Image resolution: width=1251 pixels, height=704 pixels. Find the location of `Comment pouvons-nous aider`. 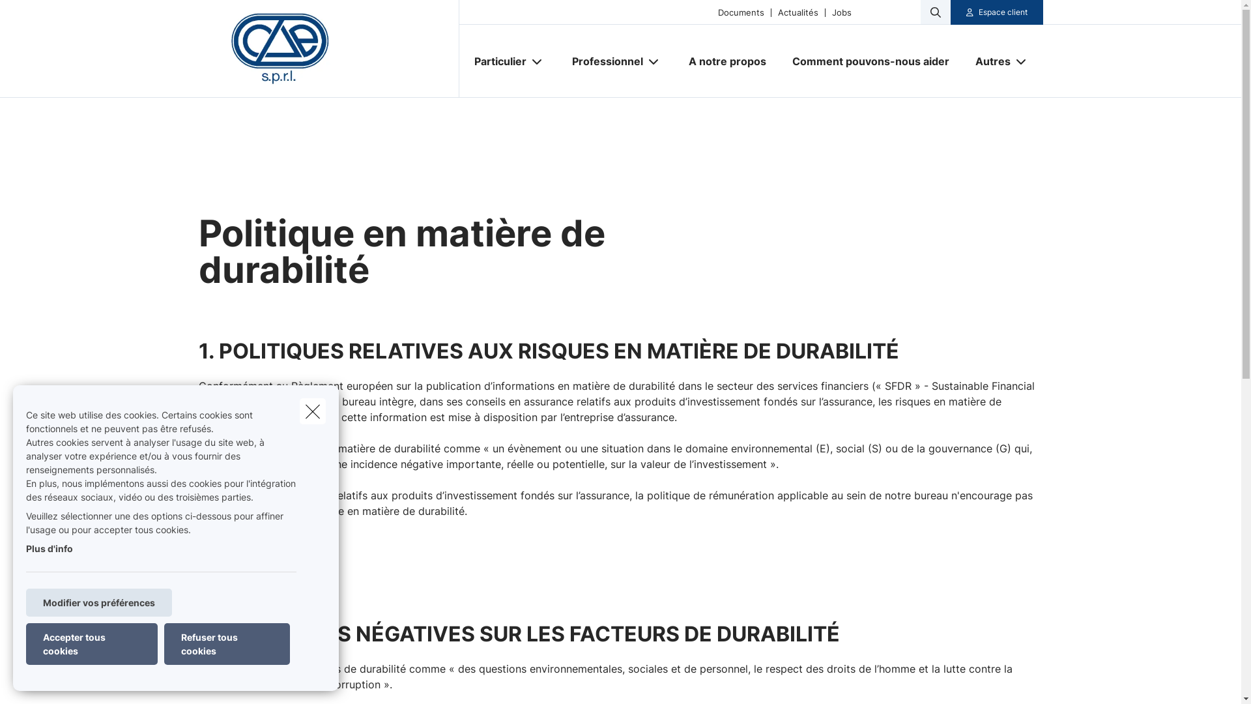

Comment pouvons-nous aider is located at coordinates (870, 61).